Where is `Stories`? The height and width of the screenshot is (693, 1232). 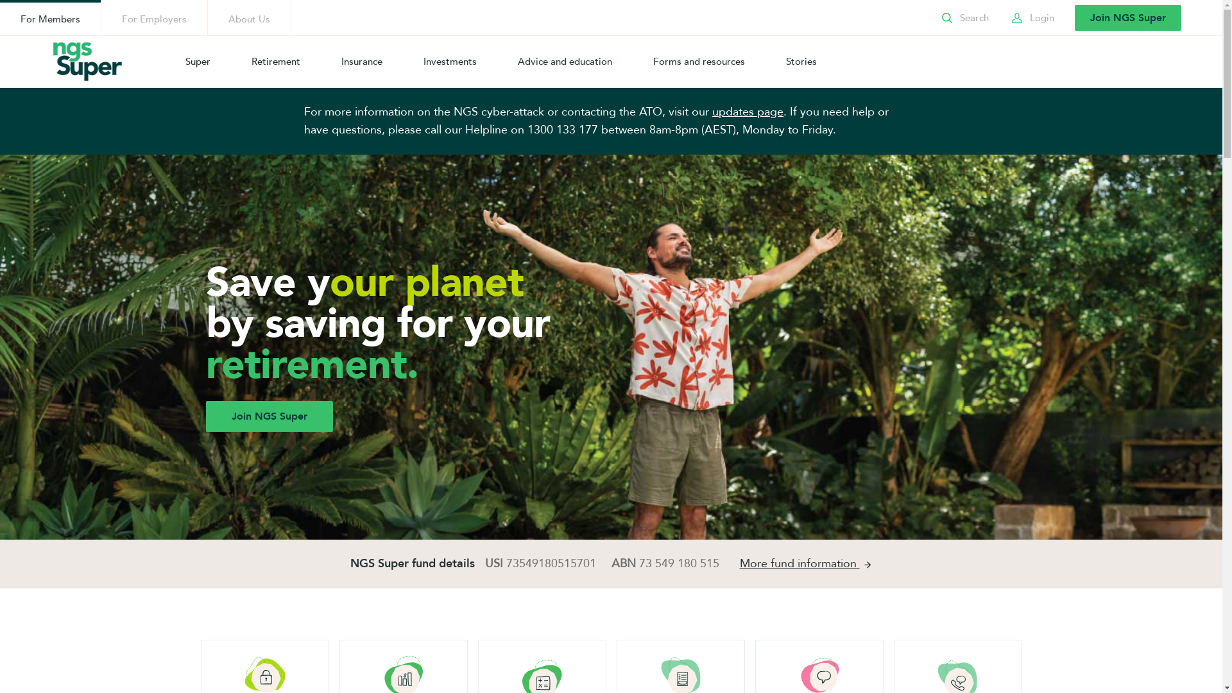 Stories is located at coordinates (801, 62).